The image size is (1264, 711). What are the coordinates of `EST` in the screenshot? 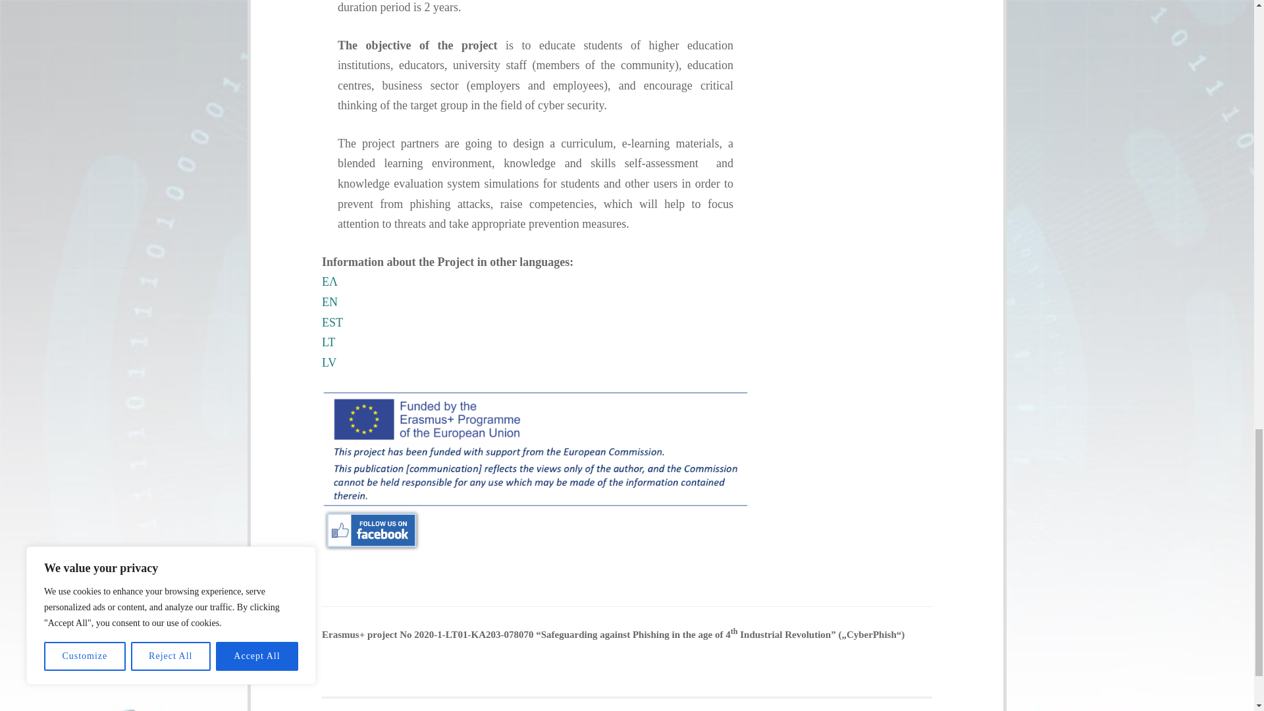 It's located at (332, 323).